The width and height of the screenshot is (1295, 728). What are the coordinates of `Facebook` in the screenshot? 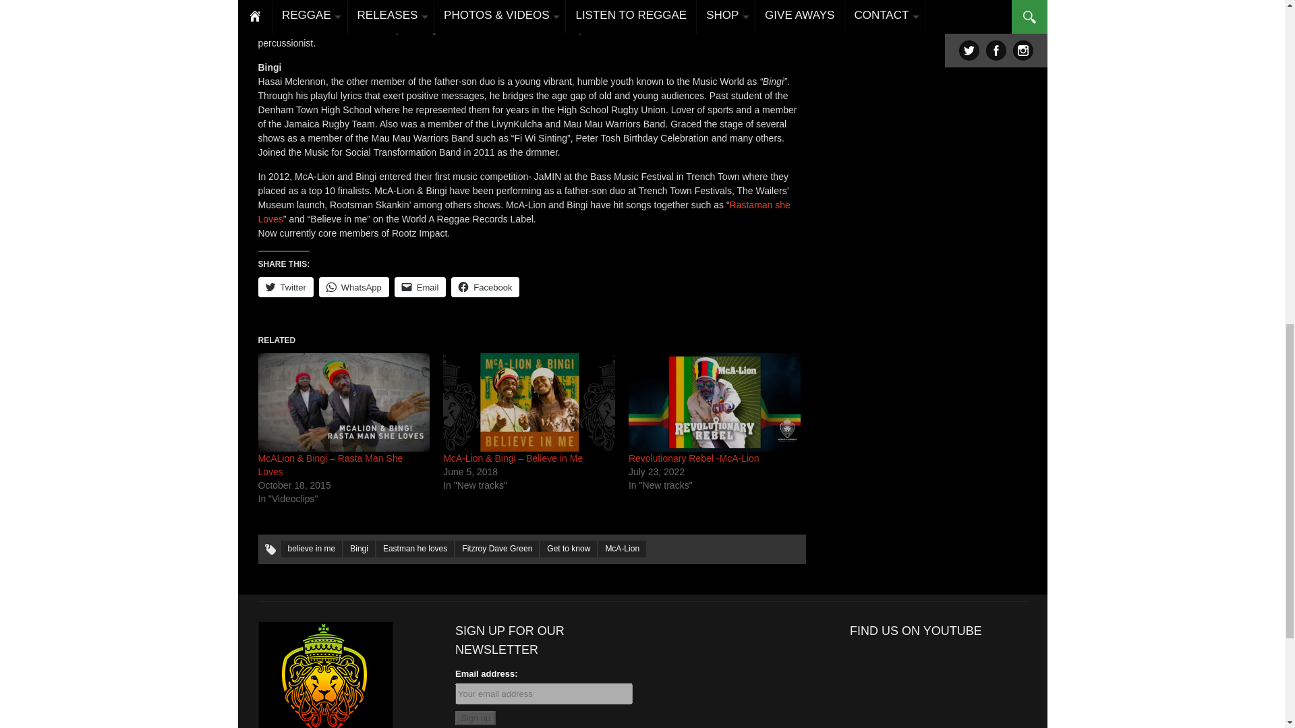 It's located at (484, 287).